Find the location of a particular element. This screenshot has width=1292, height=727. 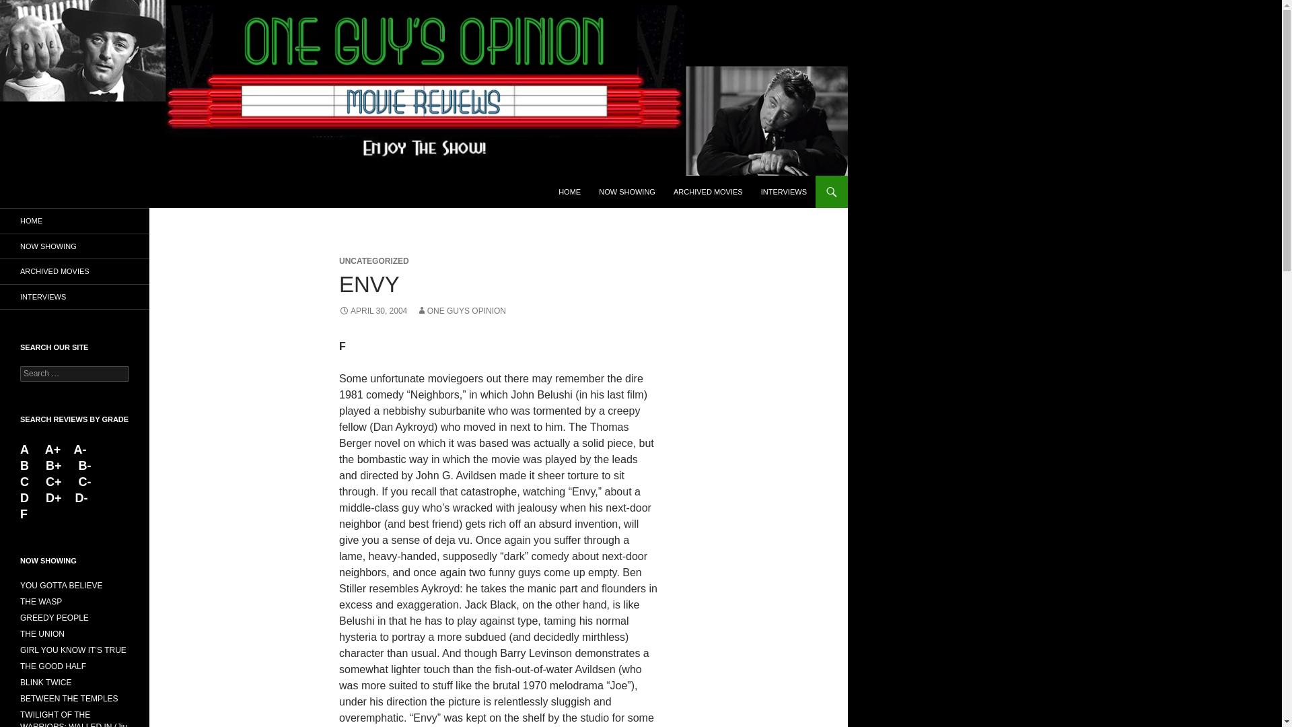

D is located at coordinates (26, 498).